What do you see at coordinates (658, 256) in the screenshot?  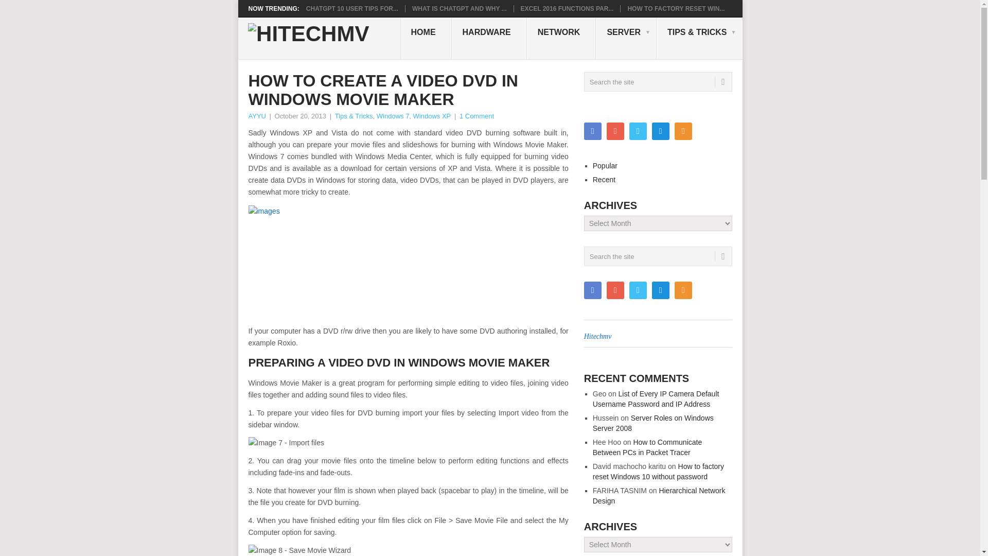 I see `Search the site` at bounding box center [658, 256].